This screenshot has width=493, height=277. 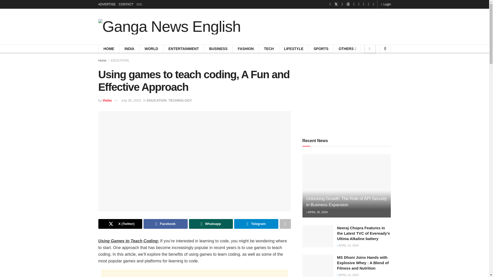 What do you see at coordinates (107, 4) in the screenshot?
I see `ADVERTISE` at bounding box center [107, 4].